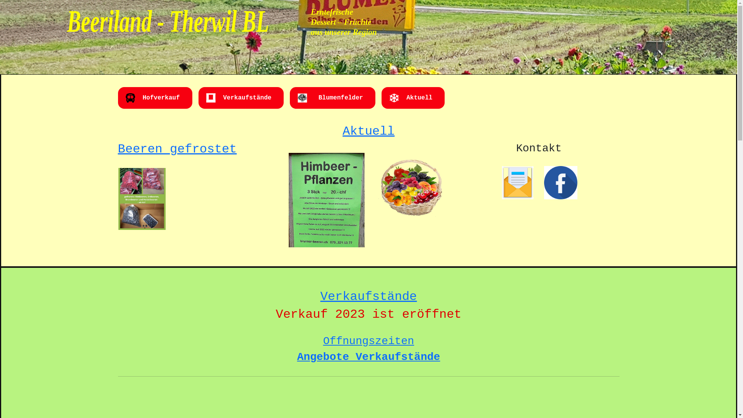 The image size is (743, 418). Describe the element at coordinates (177, 149) in the screenshot. I see `Beeren gefrostet` at that location.